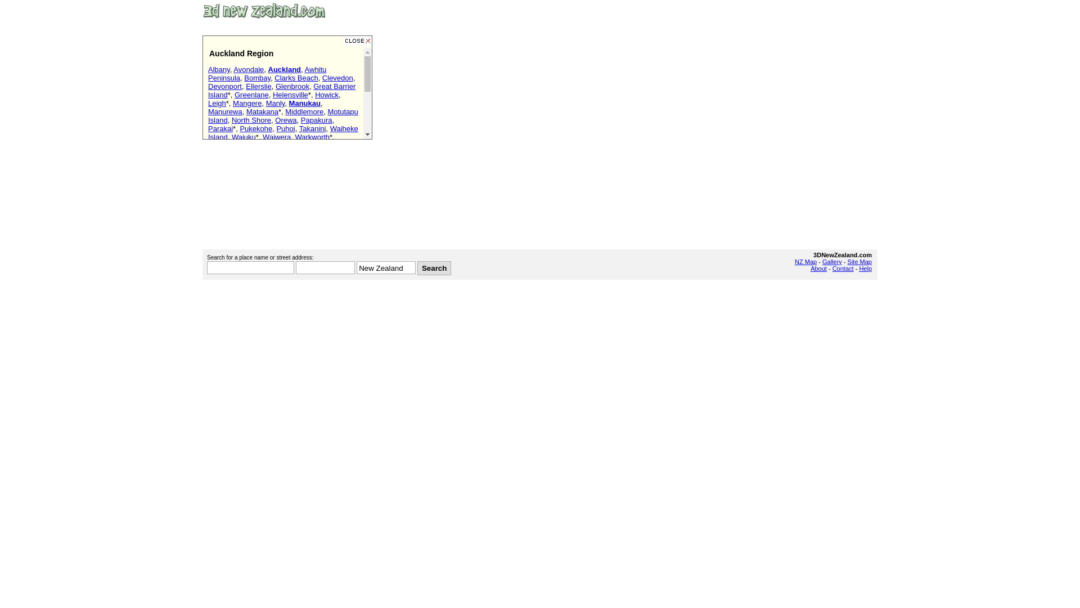 This screenshot has width=1080, height=608. What do you see at coordinates (286, 128) in the screenshot?
I see `Puhoi` at bounding box center [286, 128].